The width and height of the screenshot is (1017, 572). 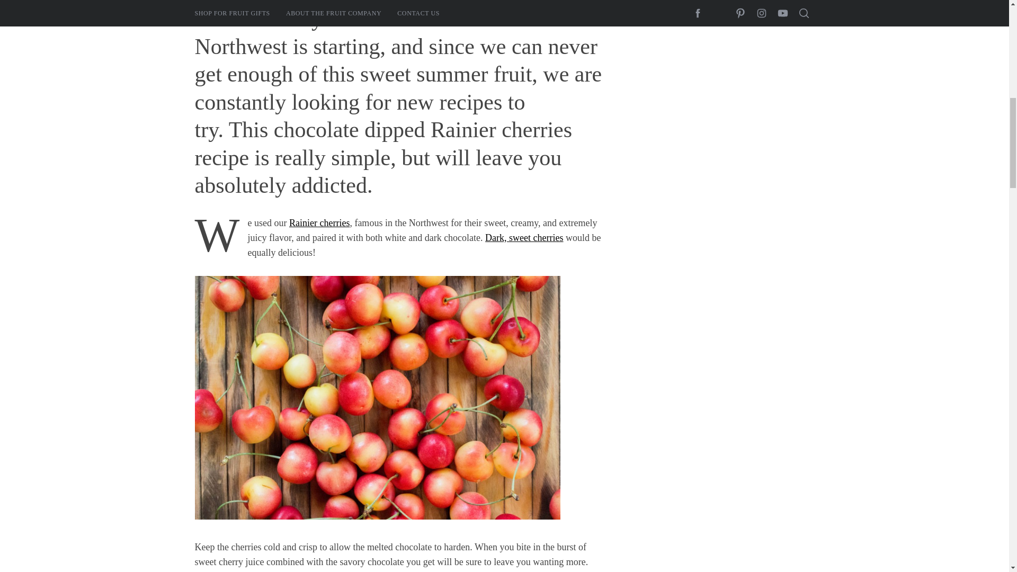 I want to click on Dark Sweet Cherries from The Fruit Company, so click(x=524, y=237).